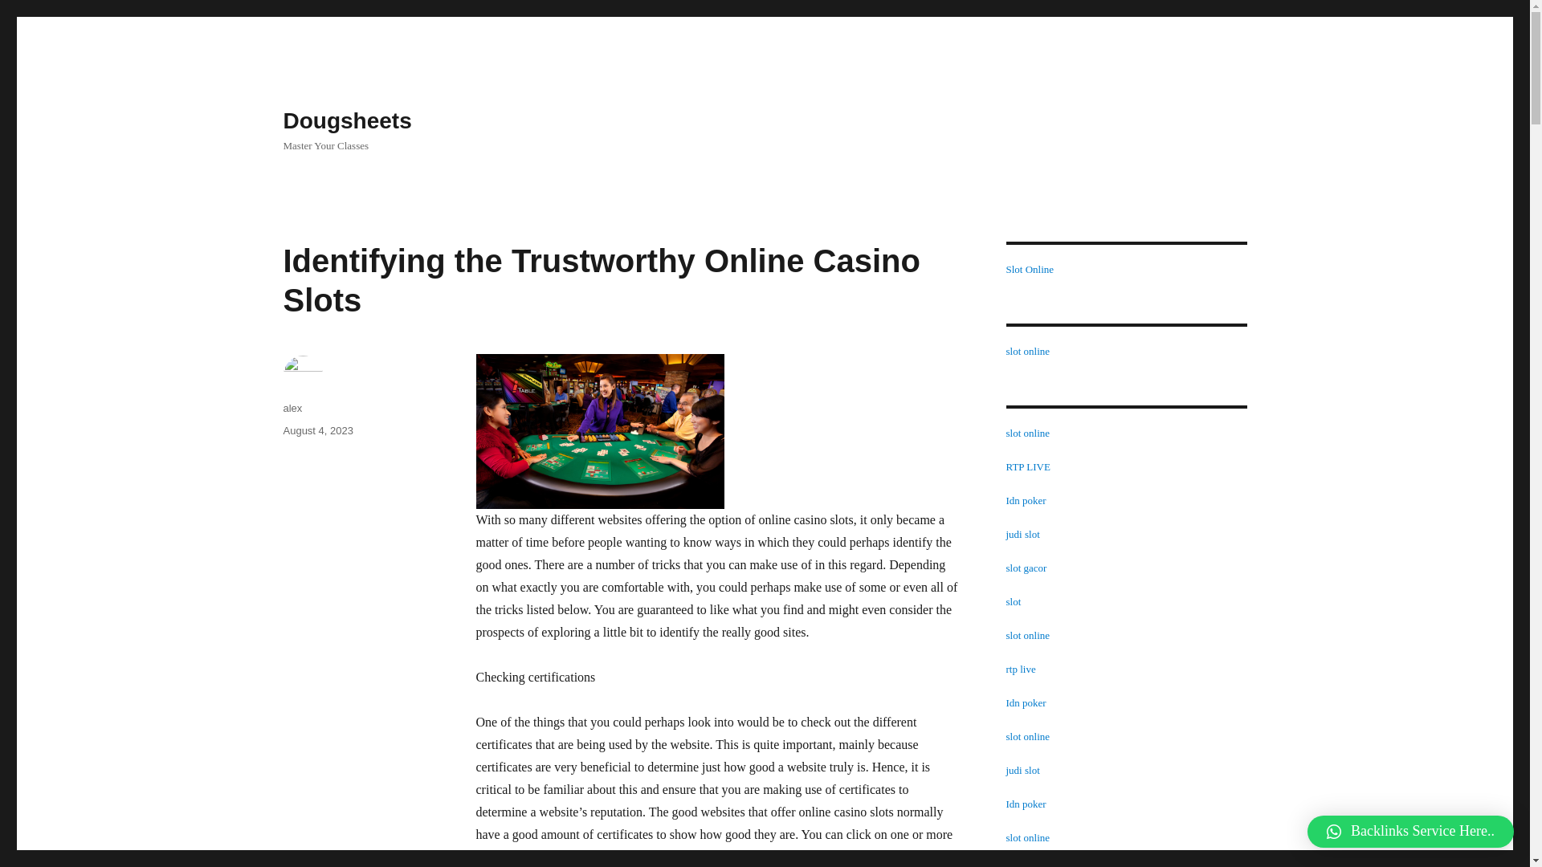 The height and width of the screenshot is (867, 1542). What do you see at coordinates (1026, 865) in the screenshot?
I see `slot gacor` at bounding box center [1026, 865].